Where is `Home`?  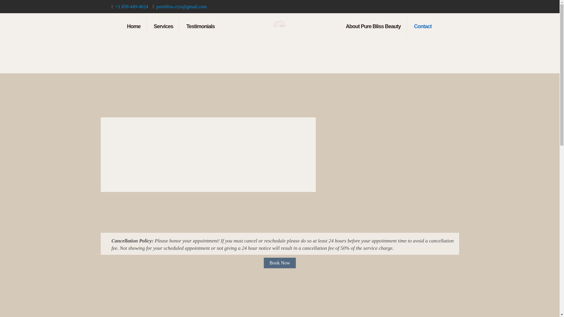
Home is located at coordinates (134, 26).